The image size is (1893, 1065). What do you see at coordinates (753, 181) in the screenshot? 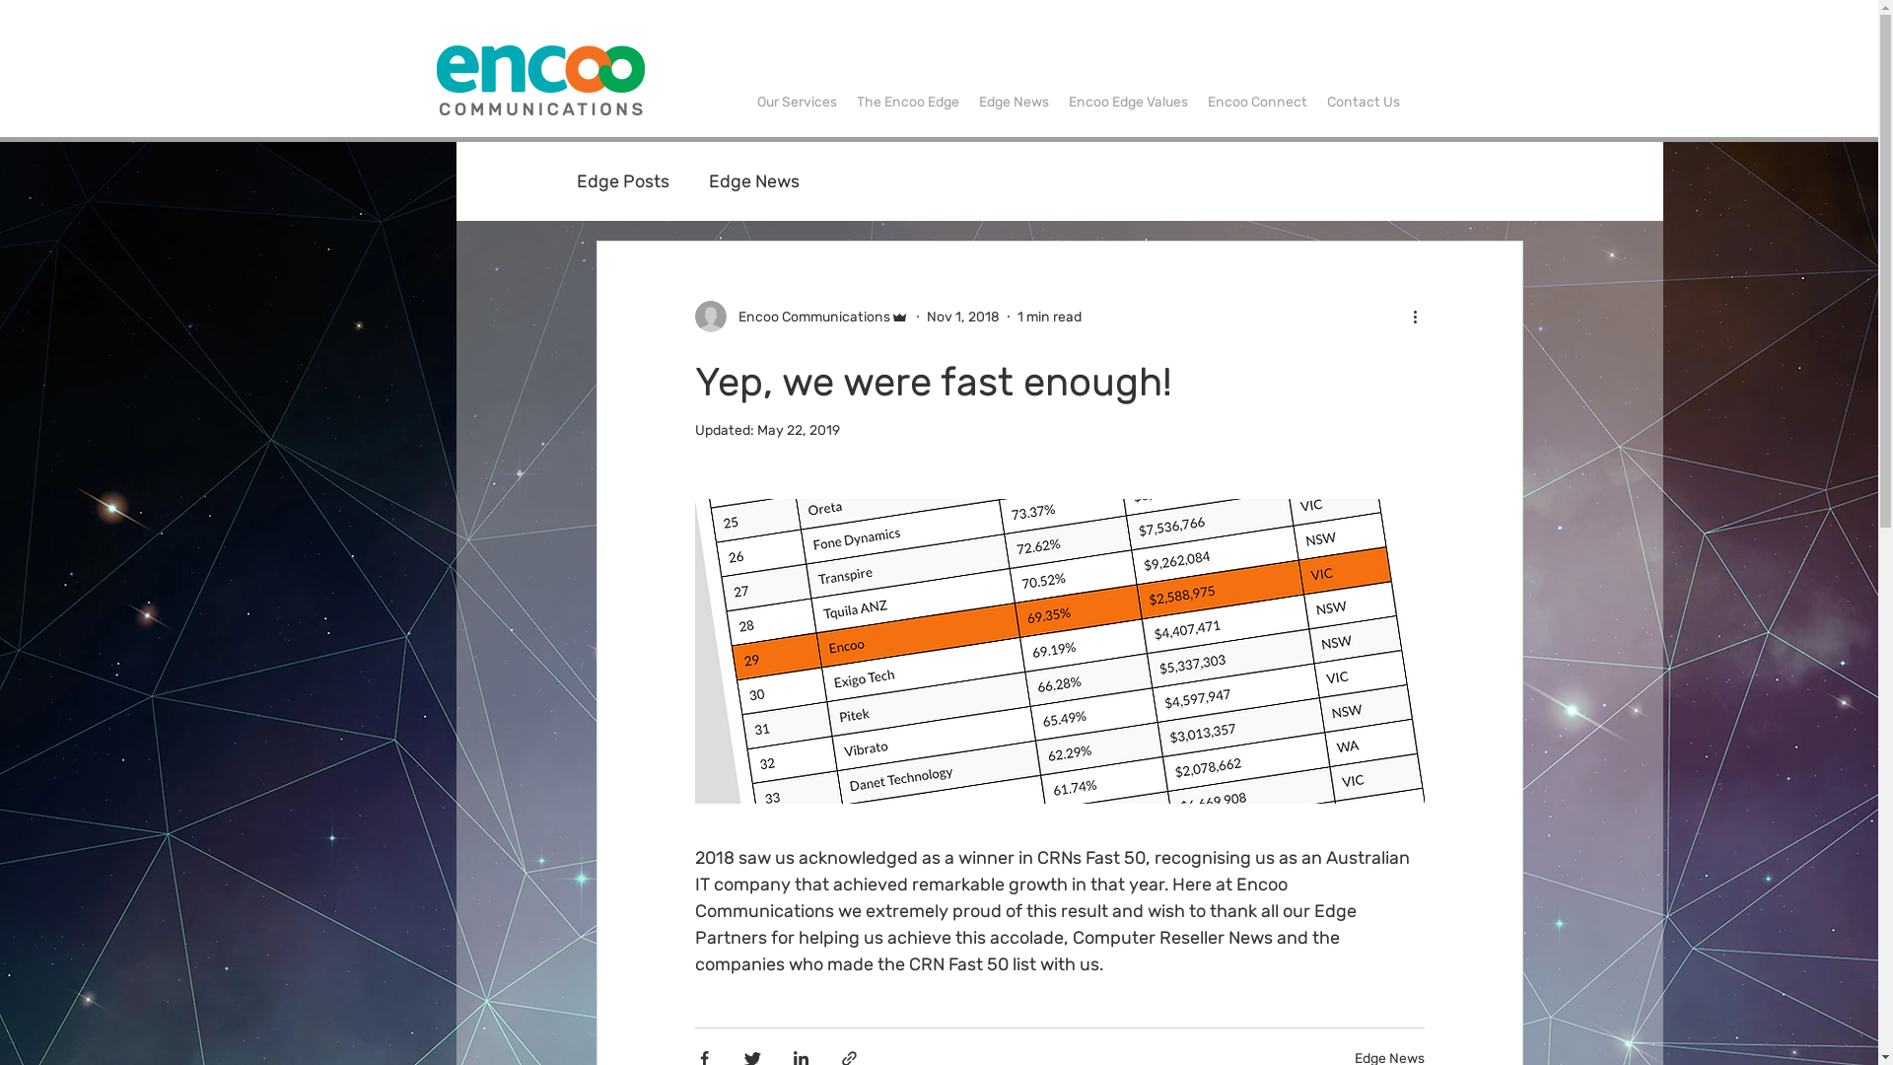
I see `Edge News` at bounding box center [753, 181].